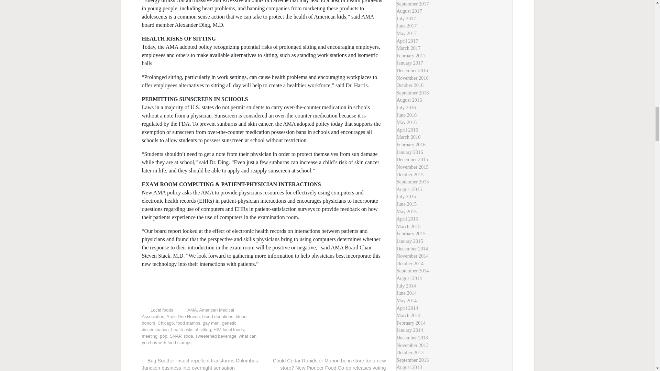 This screenshot has height=371, width=660. I want to click on American Medical Association, so click(188, 313).